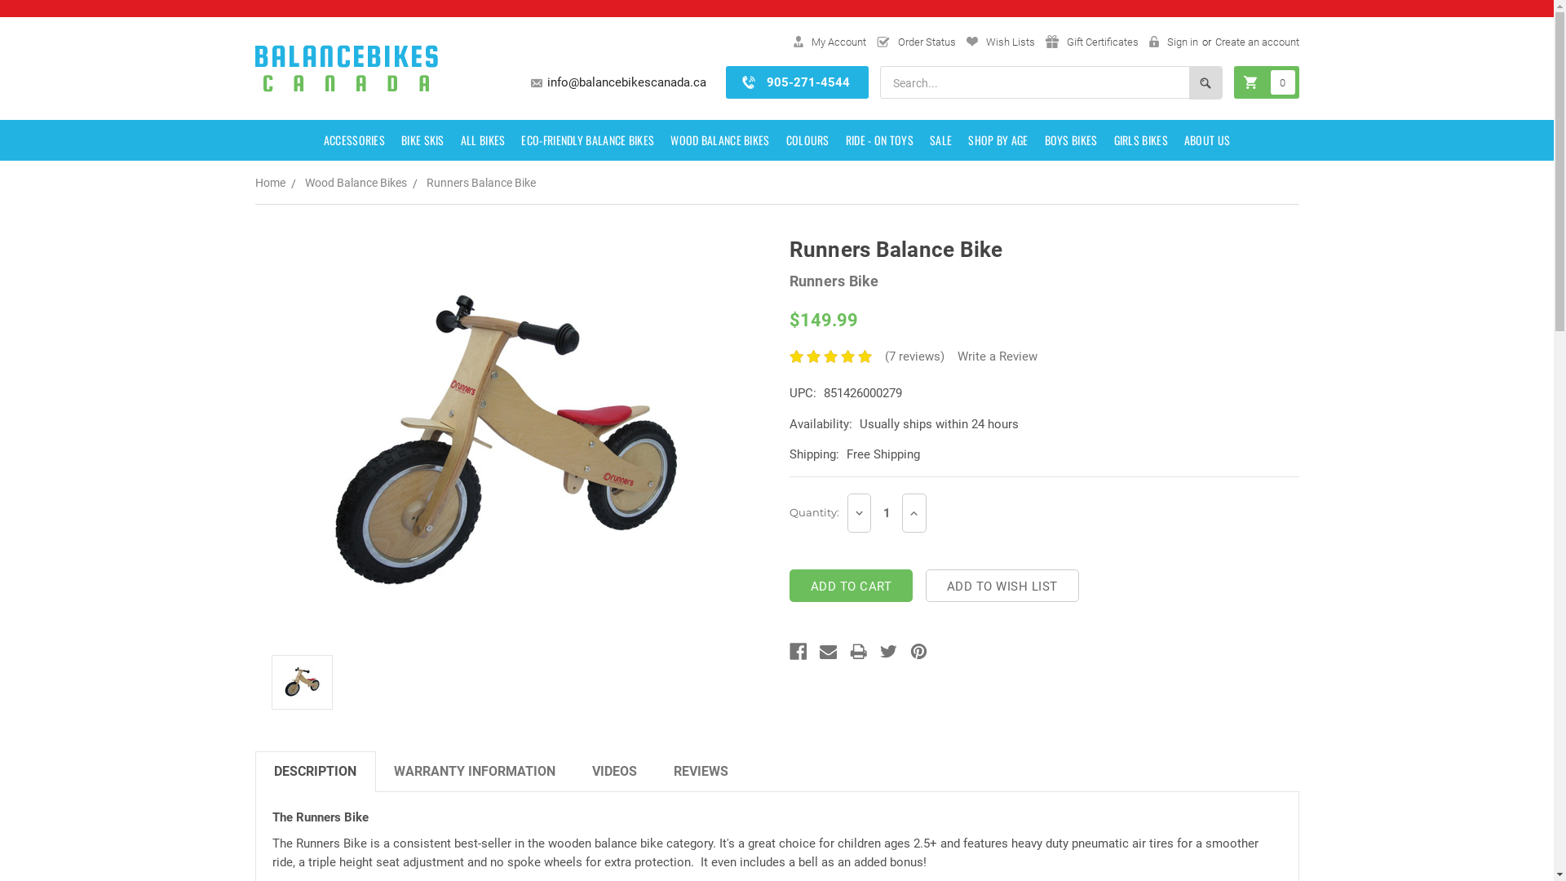  Describe the element at coordinates (346, 69) in the screenshot. I see `Balance Bikes Canada` at that location.